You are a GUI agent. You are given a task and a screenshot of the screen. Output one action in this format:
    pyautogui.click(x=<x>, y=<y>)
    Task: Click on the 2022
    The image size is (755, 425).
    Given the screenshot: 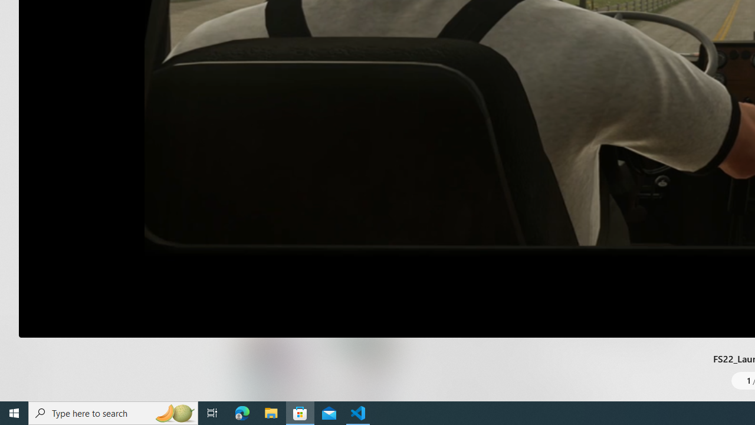 What is the action you would take?
    pyautogui.click(x=394, y=104)
    